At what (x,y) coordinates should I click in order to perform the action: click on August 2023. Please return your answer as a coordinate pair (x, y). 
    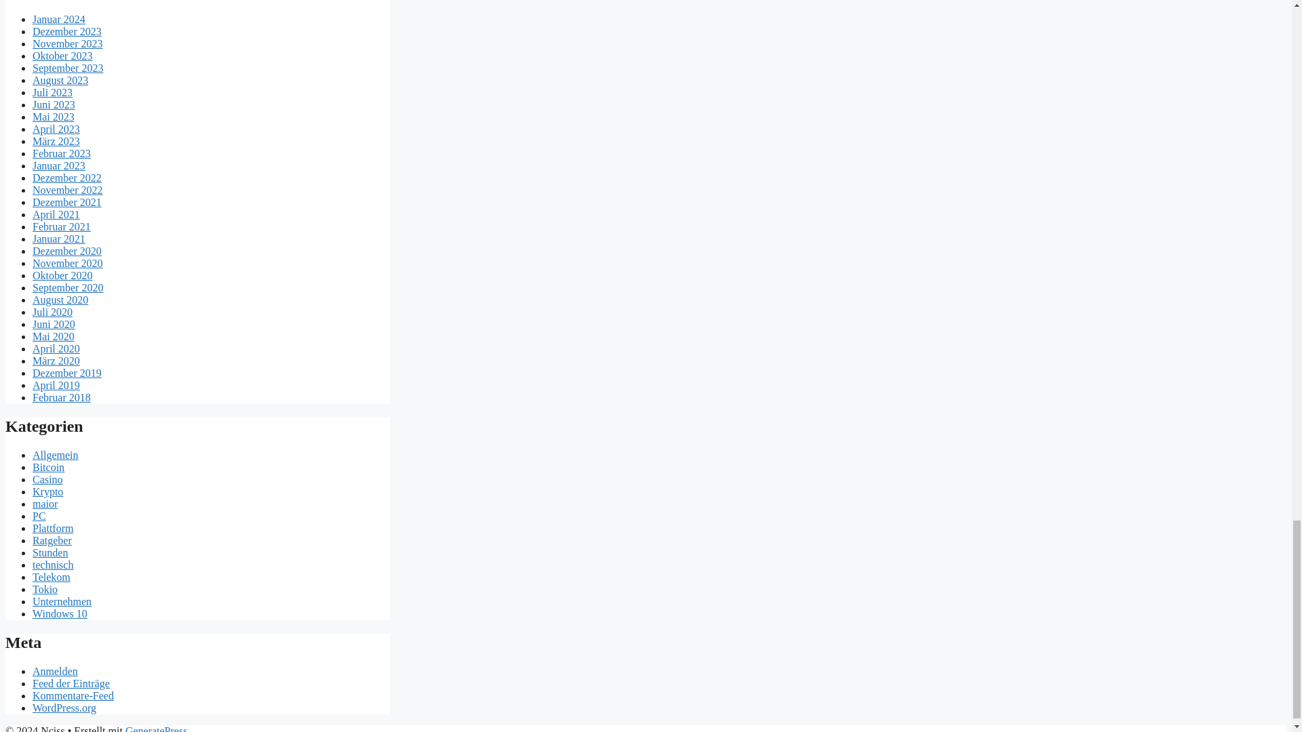
    Looking at the image, I should click on (60, 80).